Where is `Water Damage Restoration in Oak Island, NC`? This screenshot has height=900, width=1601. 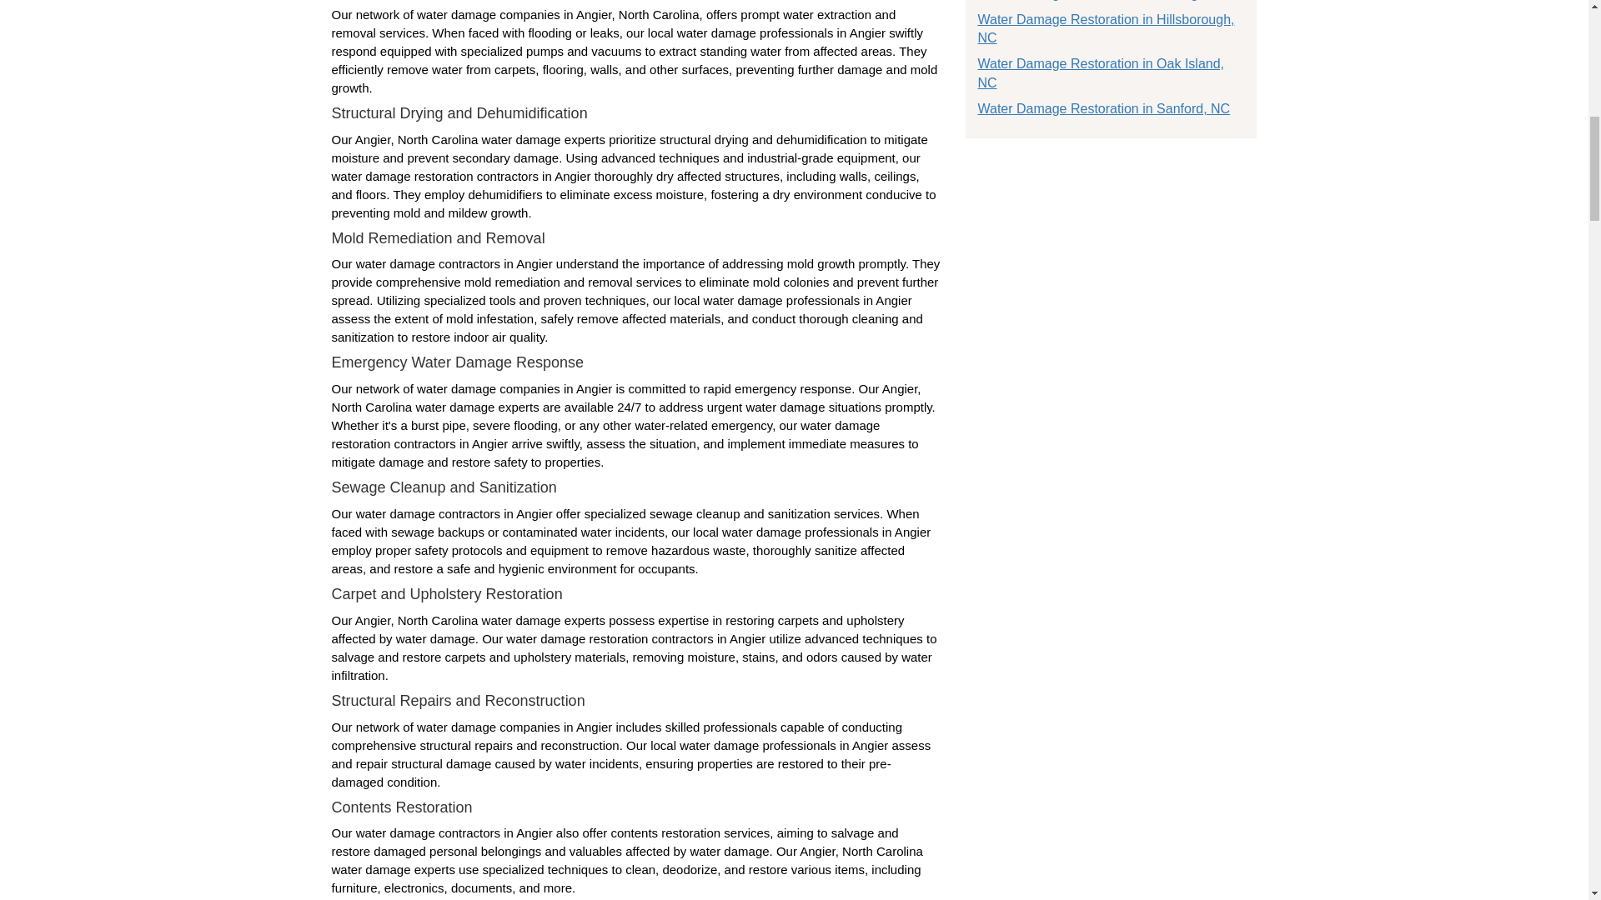
Water Damage Restoration in Oak Island, NC is located at coordinates (1101, 73).